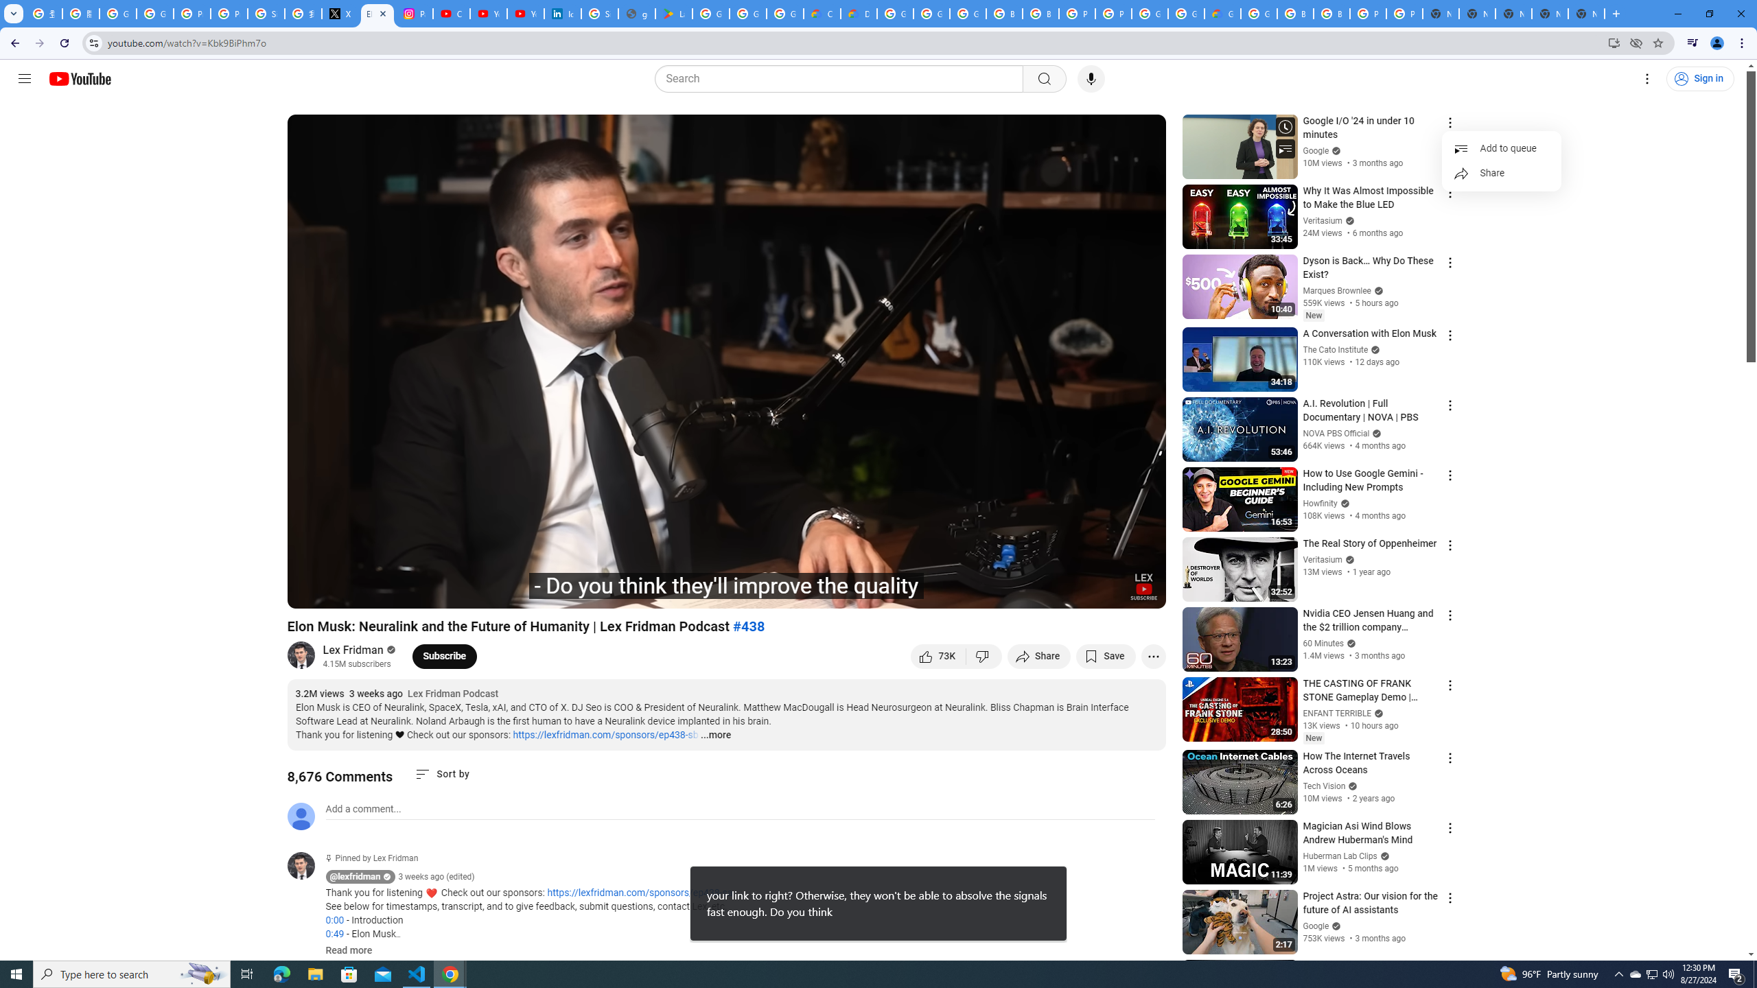 The width and height of the screenshot is (1757, 988). Describe the element at coordinates (1259, 14) in the screenshot. I see `Google Cloud Platform` at that location.